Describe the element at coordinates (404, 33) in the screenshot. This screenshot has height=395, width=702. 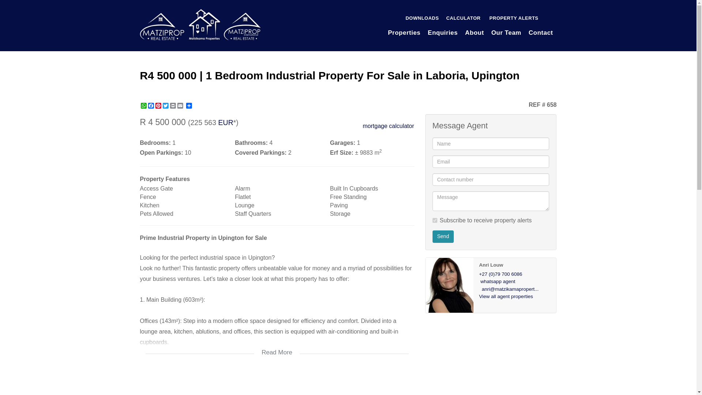
I see `Properties` at that location.